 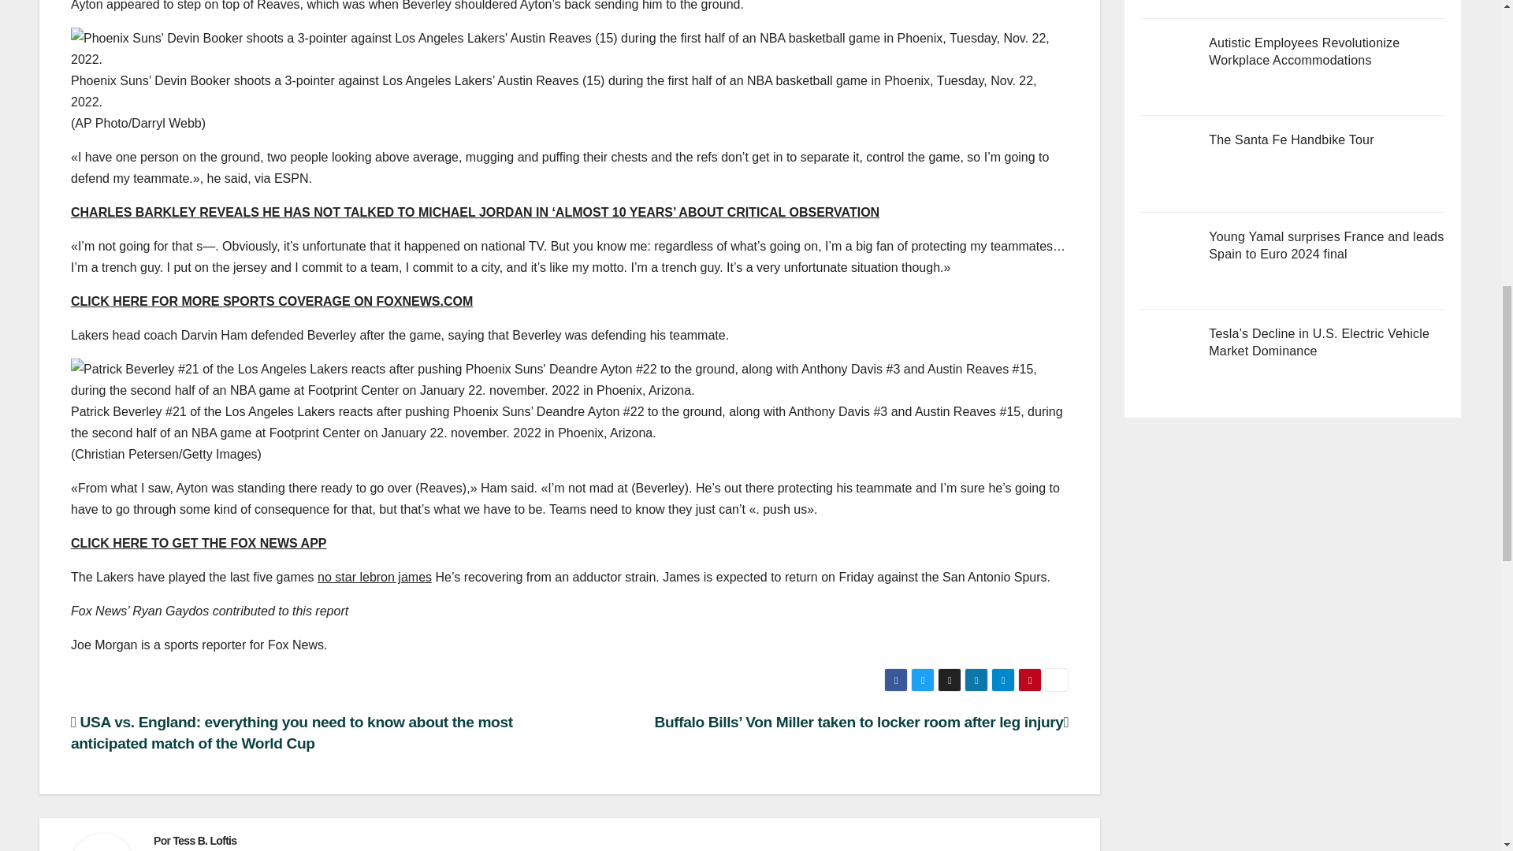 I want to click on Tess B. Loftis, so click(x=203, y=840).